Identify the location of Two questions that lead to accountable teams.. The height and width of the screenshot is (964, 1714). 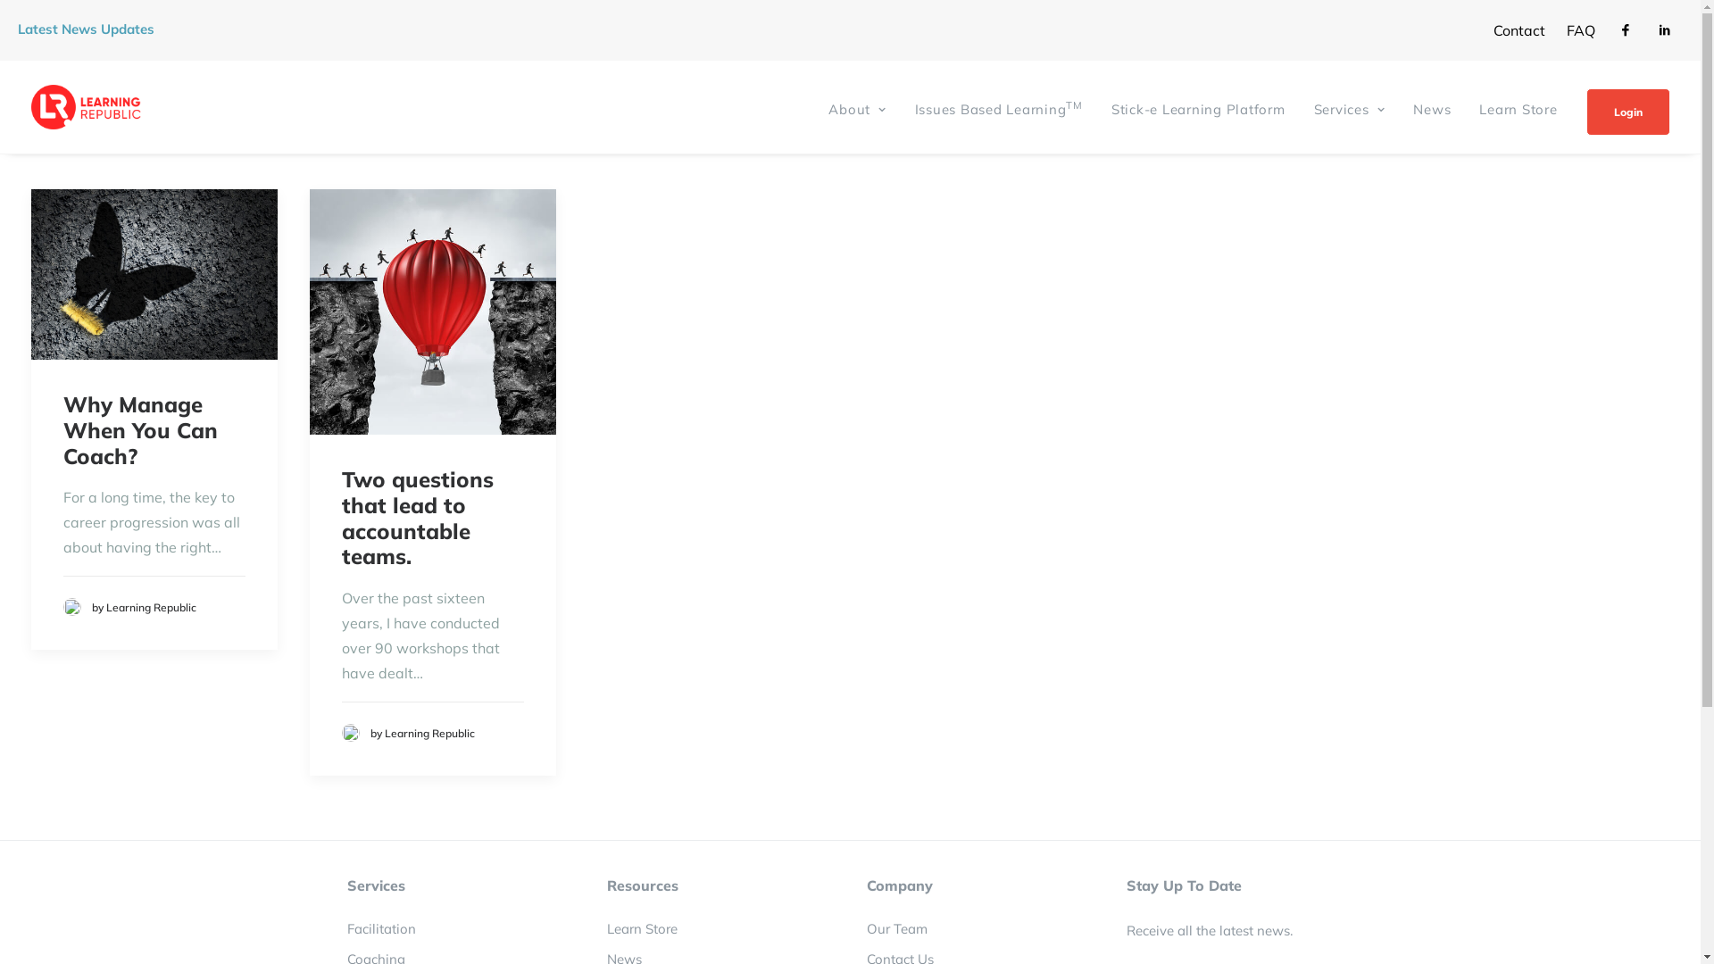
(417, 518).